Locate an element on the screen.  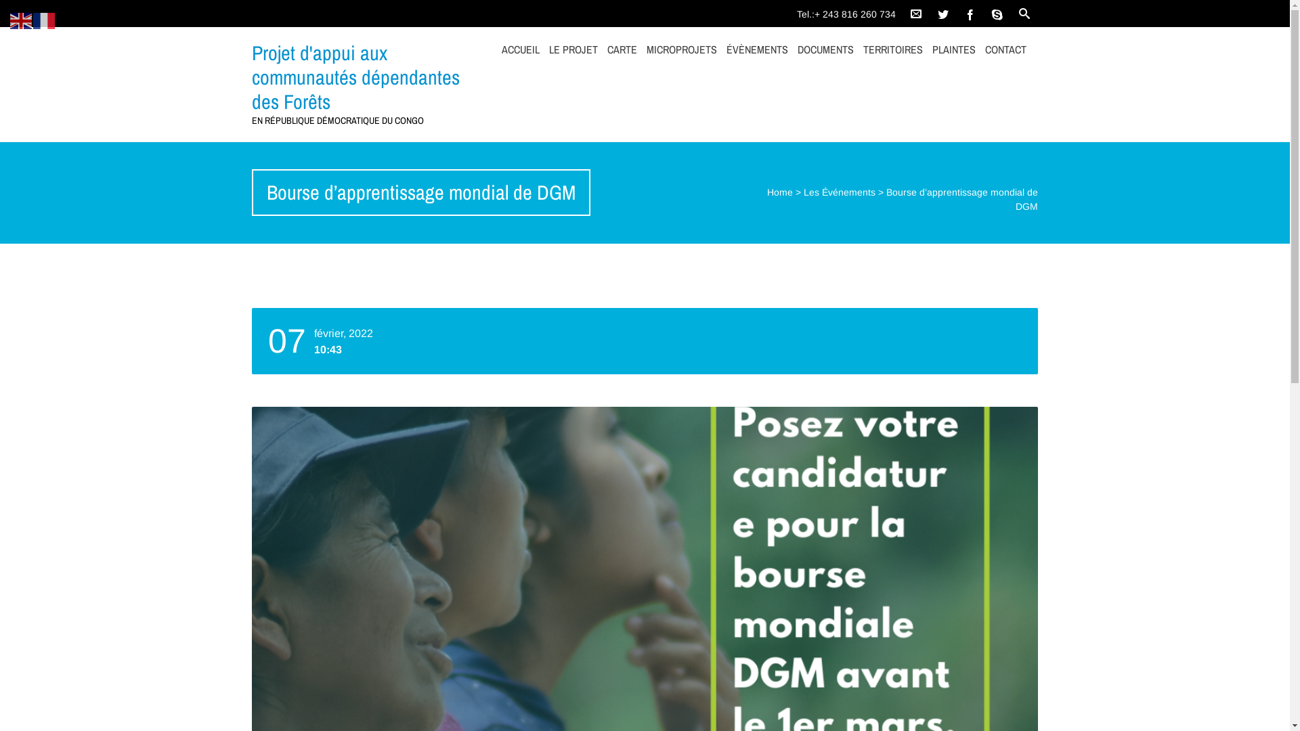
Search is located at coordinates (1024, 14).